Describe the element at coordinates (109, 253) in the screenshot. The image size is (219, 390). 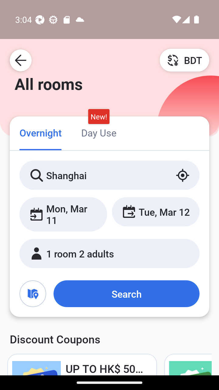
I see `1 room 2 adults` at that location.